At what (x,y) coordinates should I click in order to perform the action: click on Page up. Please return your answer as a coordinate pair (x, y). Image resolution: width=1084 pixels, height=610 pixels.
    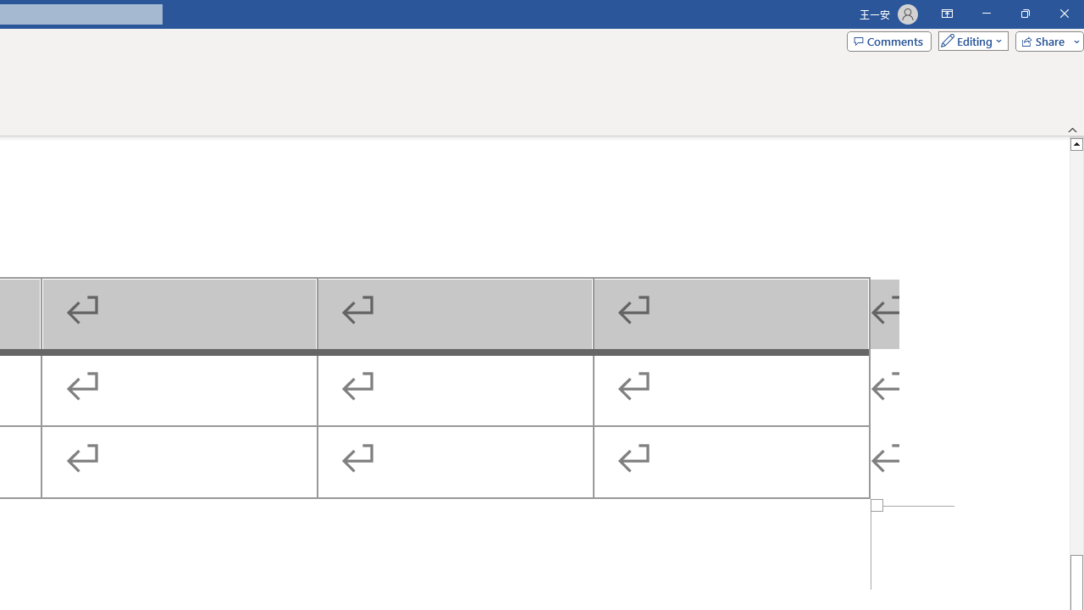
    Looking at the image, I should click on (1077, 352).